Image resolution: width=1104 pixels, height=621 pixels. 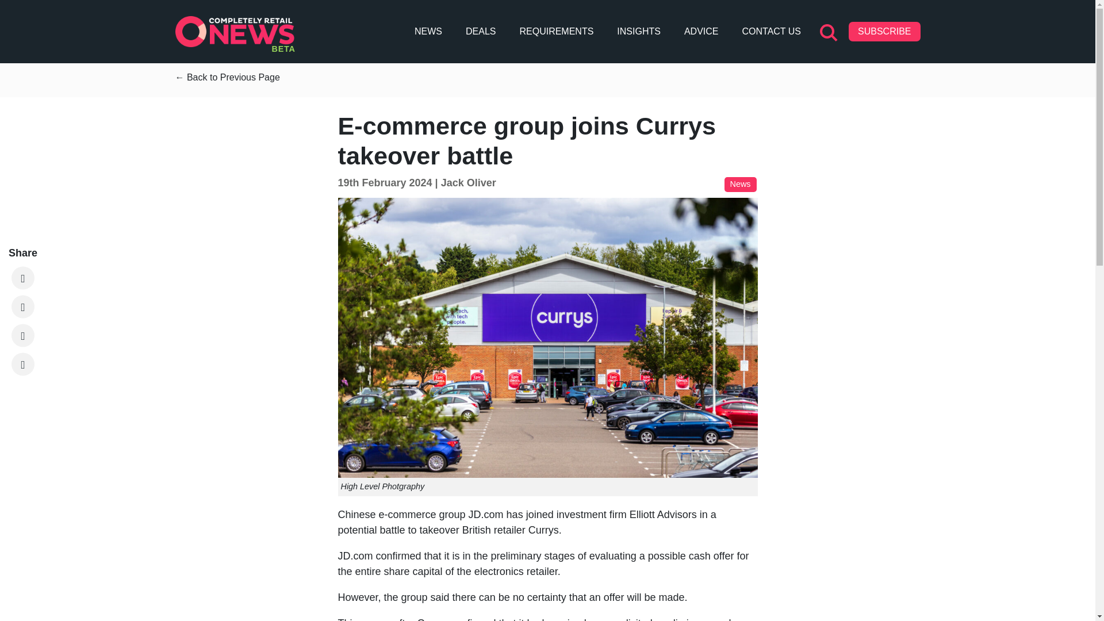 What do you see at coordinates (740, 184) in the screenshot?
I see `News` at bounding box center [740, 184].